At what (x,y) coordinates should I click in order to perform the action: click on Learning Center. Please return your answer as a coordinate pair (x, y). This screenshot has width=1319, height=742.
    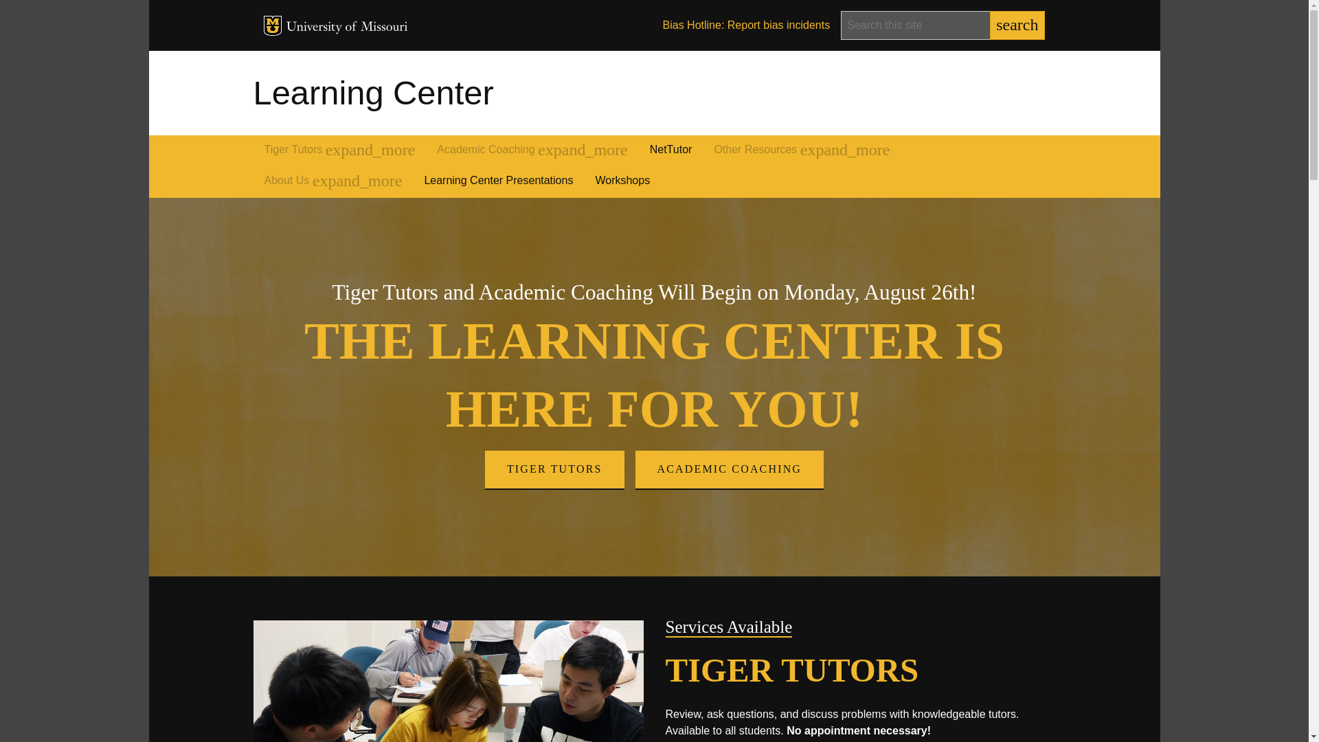
    Looking at the image, I should click on (373, 93).